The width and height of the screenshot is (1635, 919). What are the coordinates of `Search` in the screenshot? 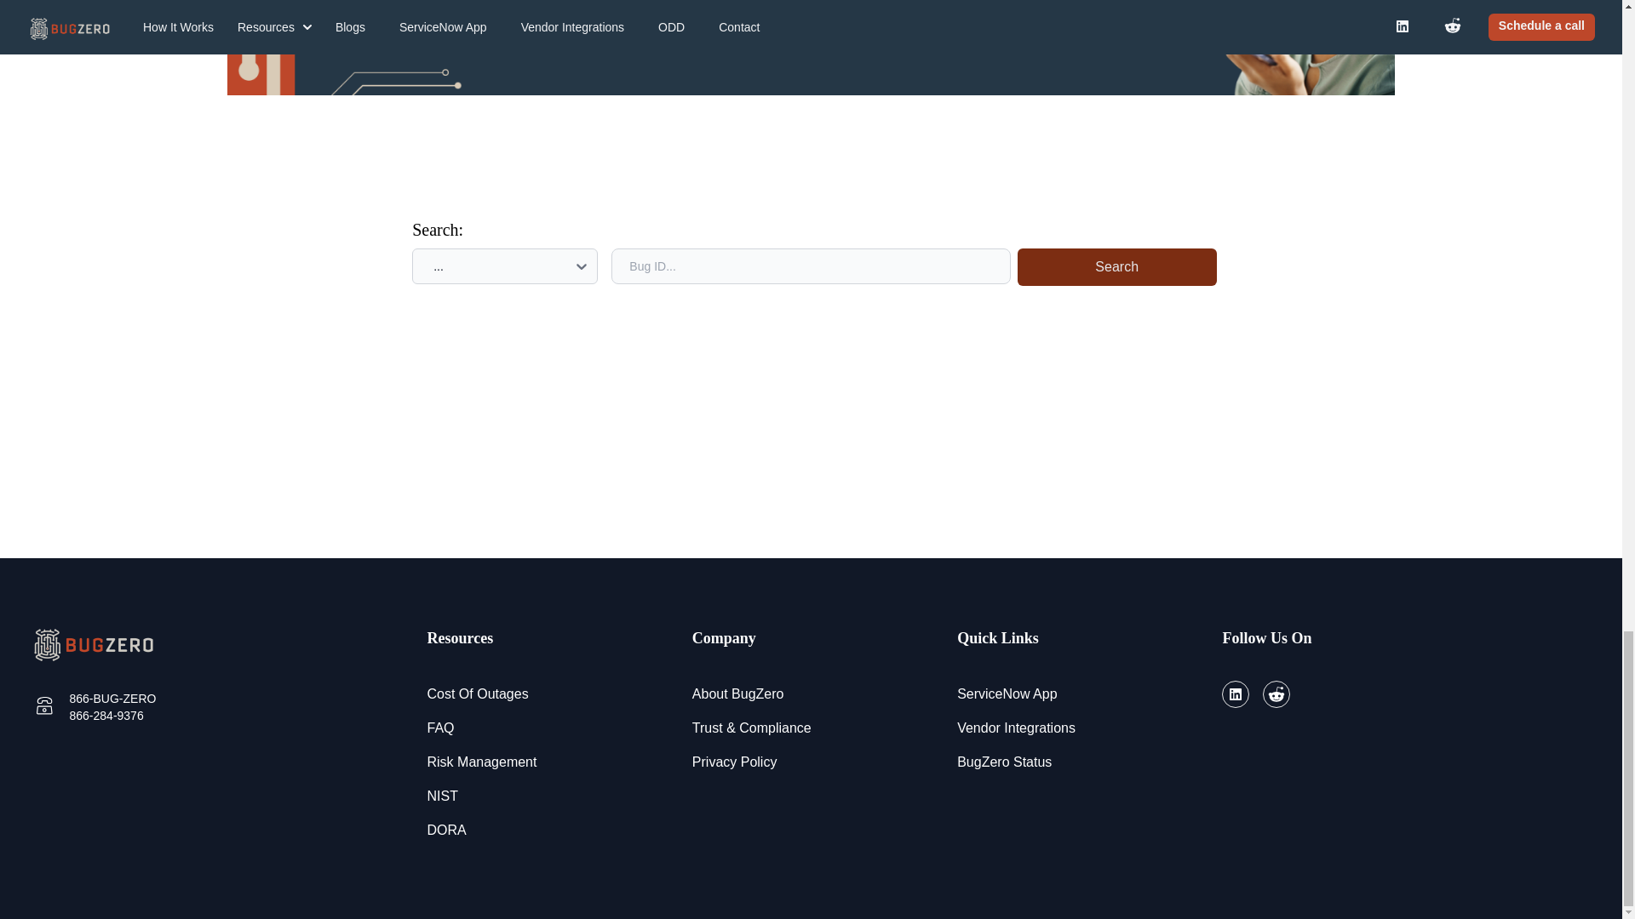 It's located at (1116, 266).